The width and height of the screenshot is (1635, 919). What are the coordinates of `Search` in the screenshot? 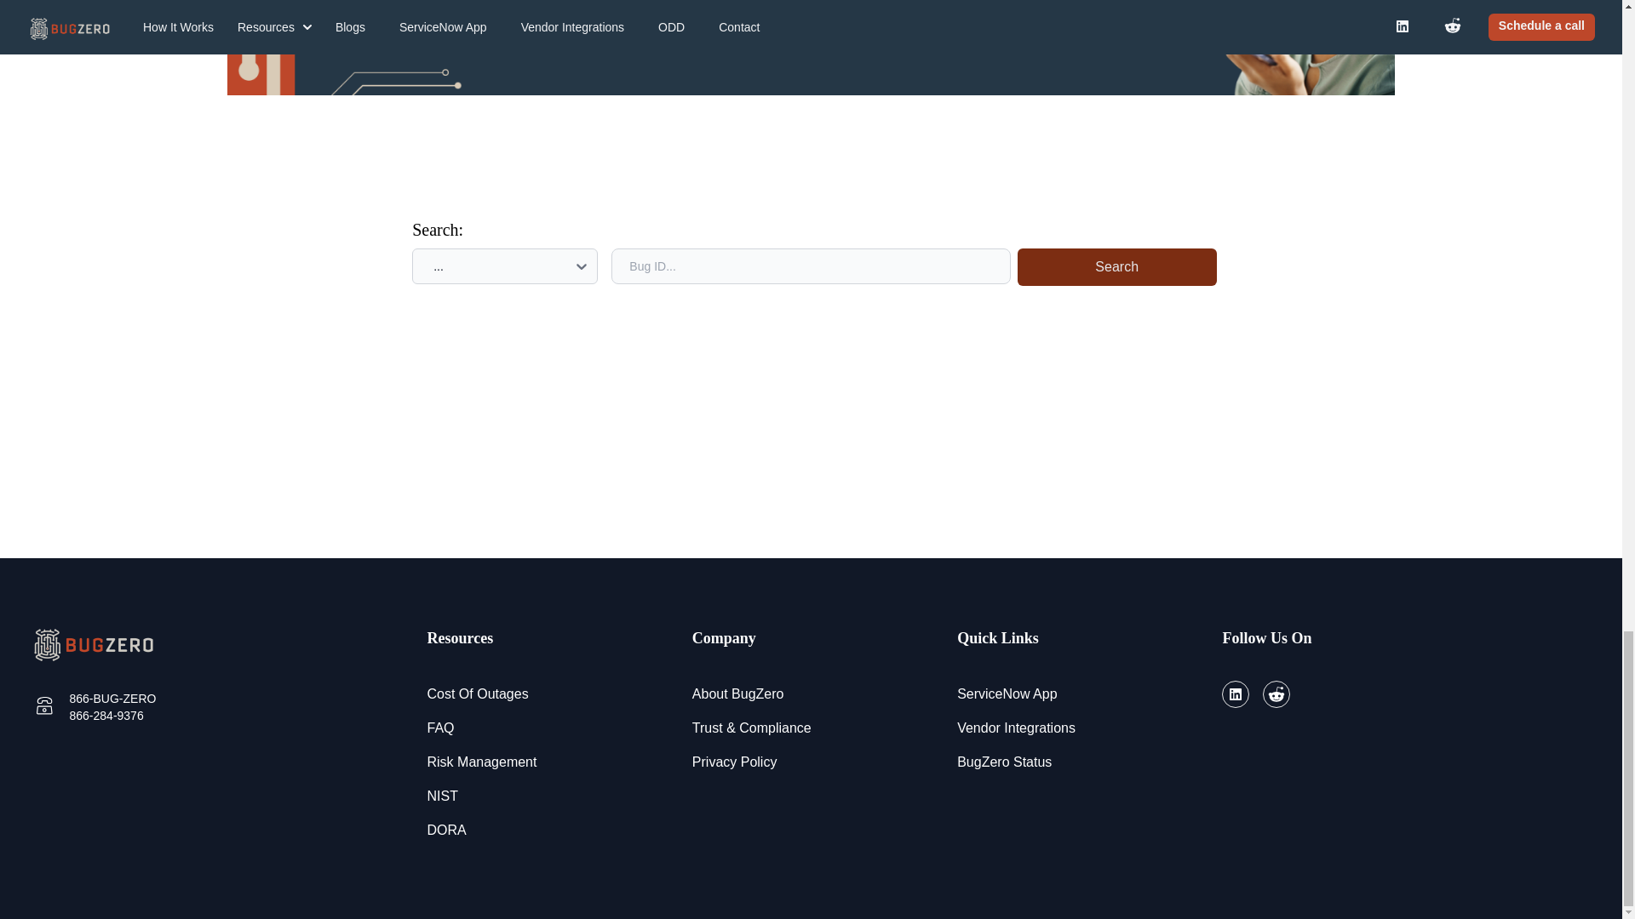 It's located at (1116, 266).